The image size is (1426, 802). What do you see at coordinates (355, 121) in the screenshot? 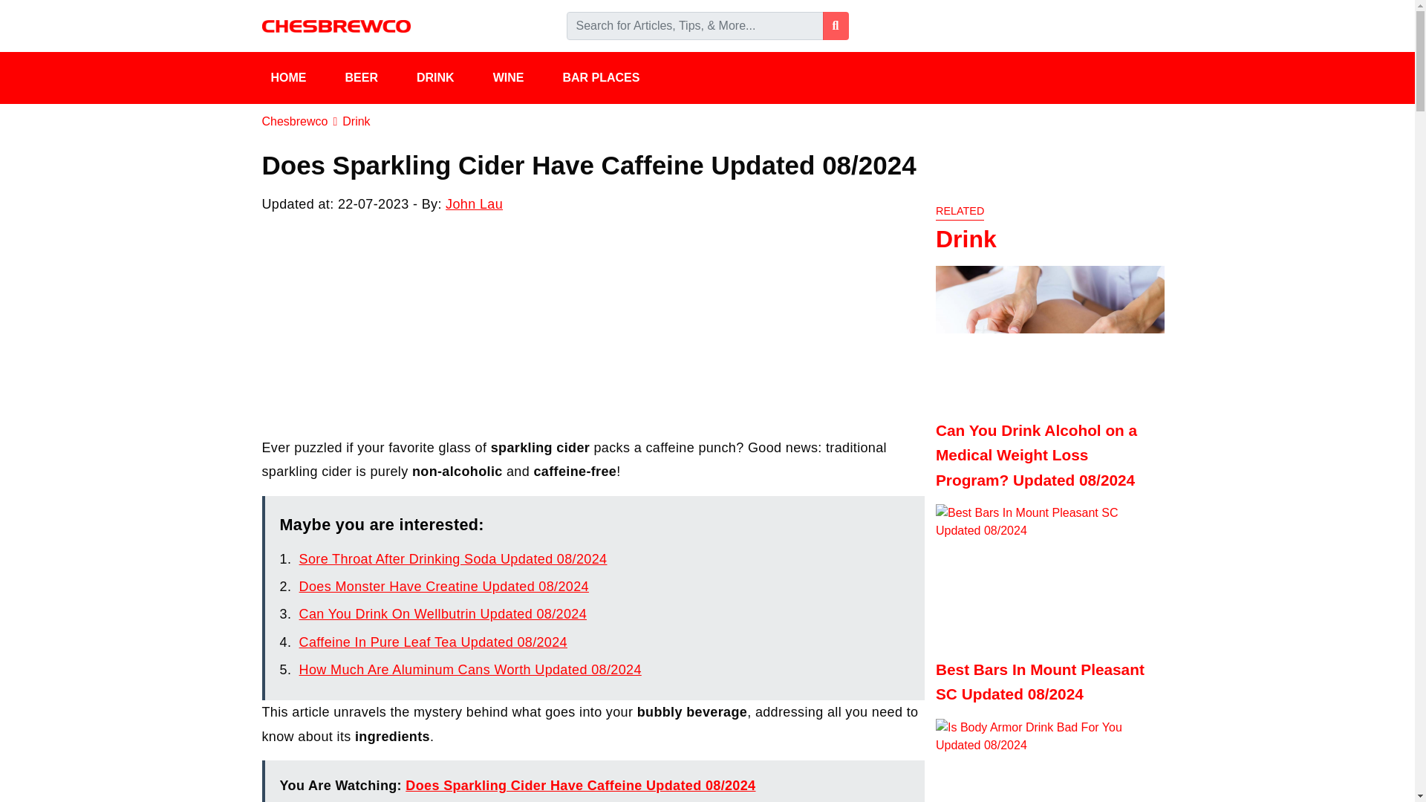
I see `Go to the Drink Category archives.` at bounding box center [355, 121].